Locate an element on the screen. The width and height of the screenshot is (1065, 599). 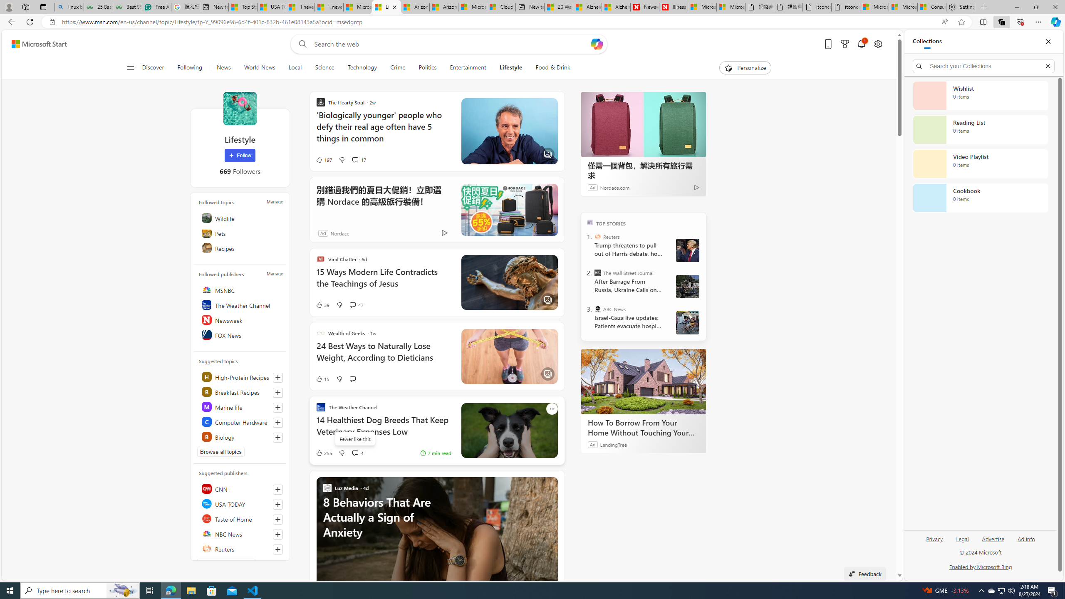
Pets is located at coordinates (240, 233).